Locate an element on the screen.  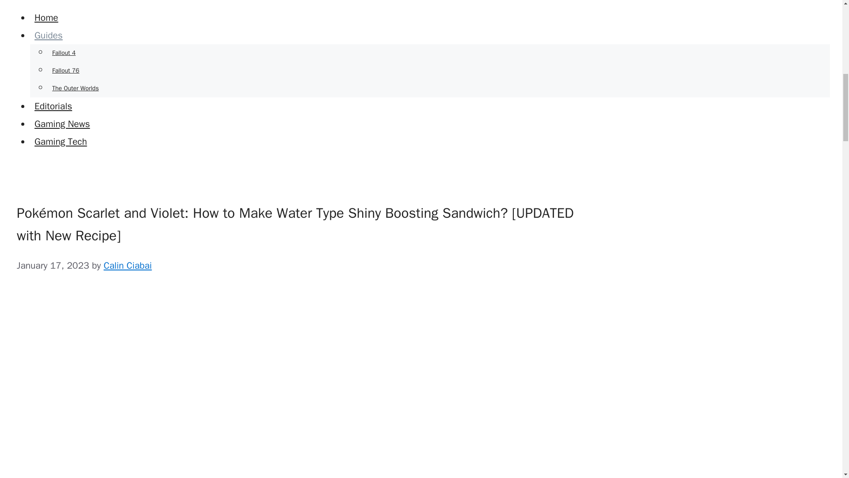
Gaming News is located at coordinates (62, 123).